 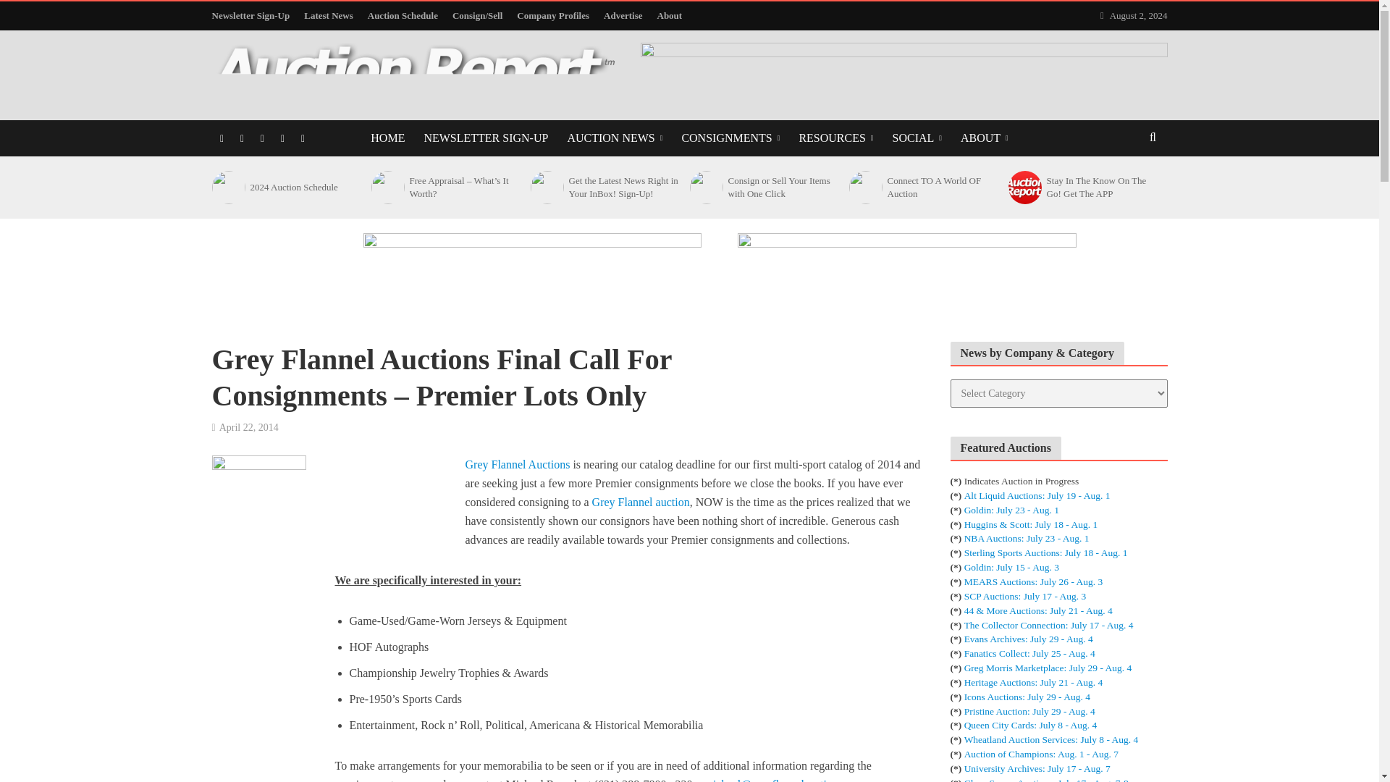 I want to click on Get the Latest News Right in Your InBox! Sign-Up!, so click(x=545, y=187).